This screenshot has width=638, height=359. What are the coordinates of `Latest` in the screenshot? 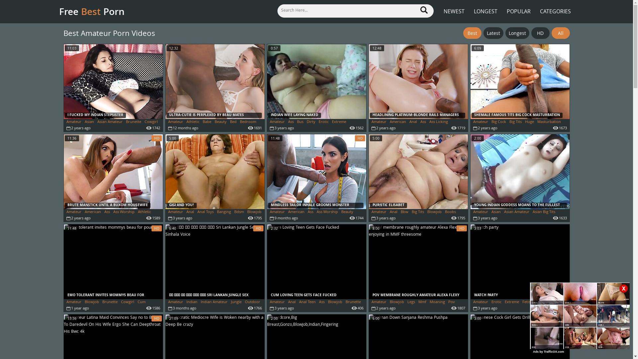 It's located at (493, 33).